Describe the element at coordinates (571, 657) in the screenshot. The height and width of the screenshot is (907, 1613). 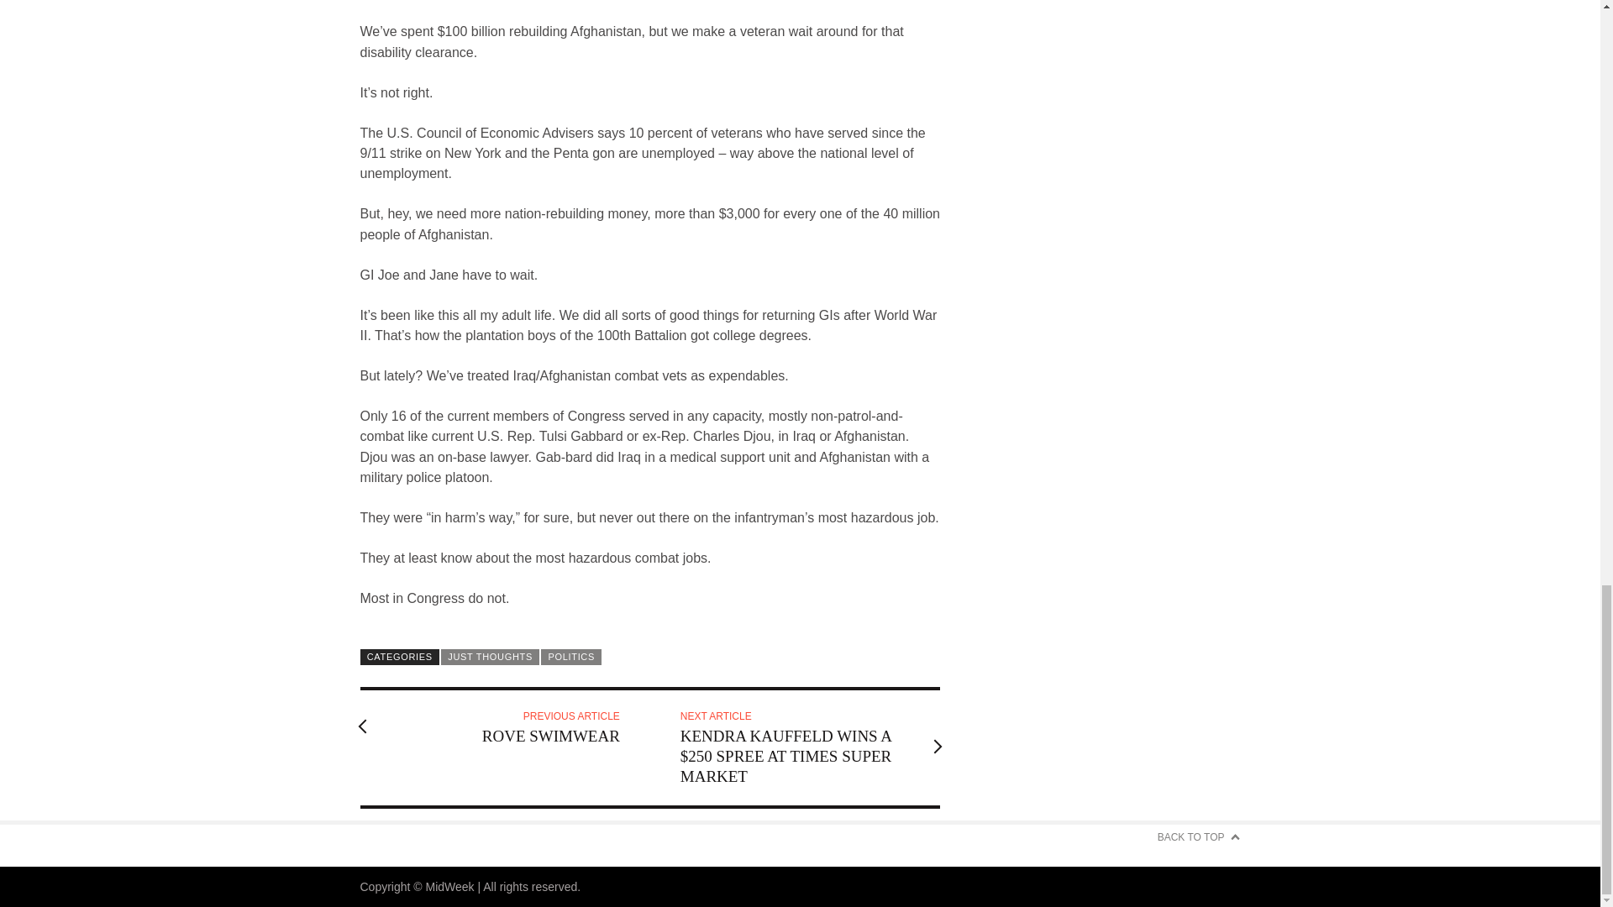
I see `POLITICS` at that location.